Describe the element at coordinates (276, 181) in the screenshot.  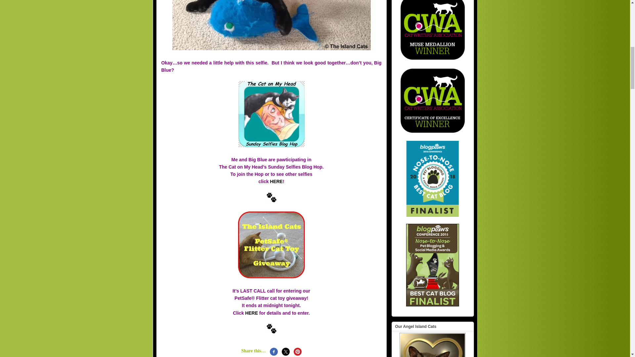
I see `HERE` at that location.